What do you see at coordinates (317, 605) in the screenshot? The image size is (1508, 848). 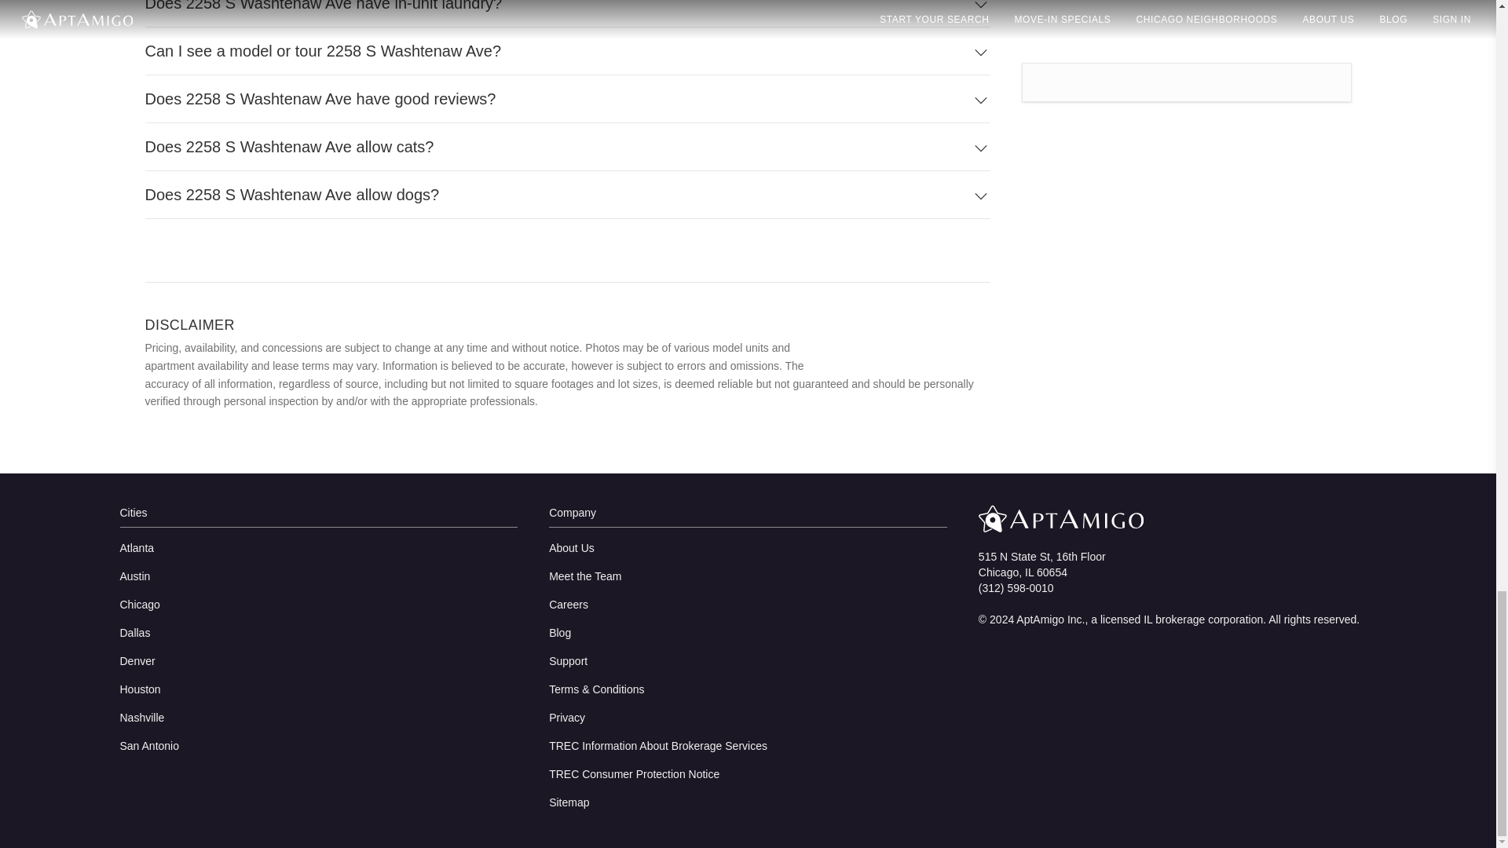 I see `Chicago` at bounding box center [317, 605].